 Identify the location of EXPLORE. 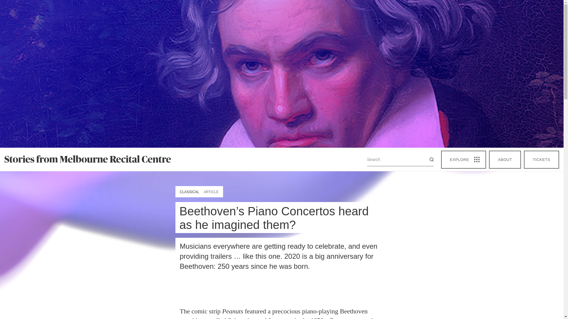
(464, 159).